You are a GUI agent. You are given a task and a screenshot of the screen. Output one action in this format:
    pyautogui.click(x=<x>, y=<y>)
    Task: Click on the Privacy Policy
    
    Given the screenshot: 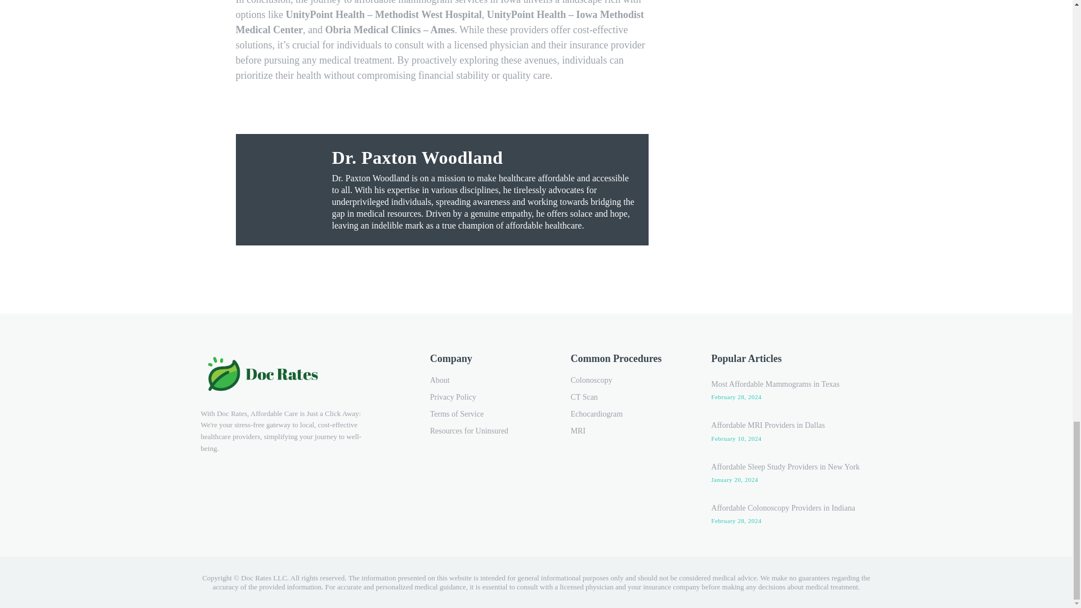 What is the action you would take?
    pyautogui.click(x=486, y=397)
    